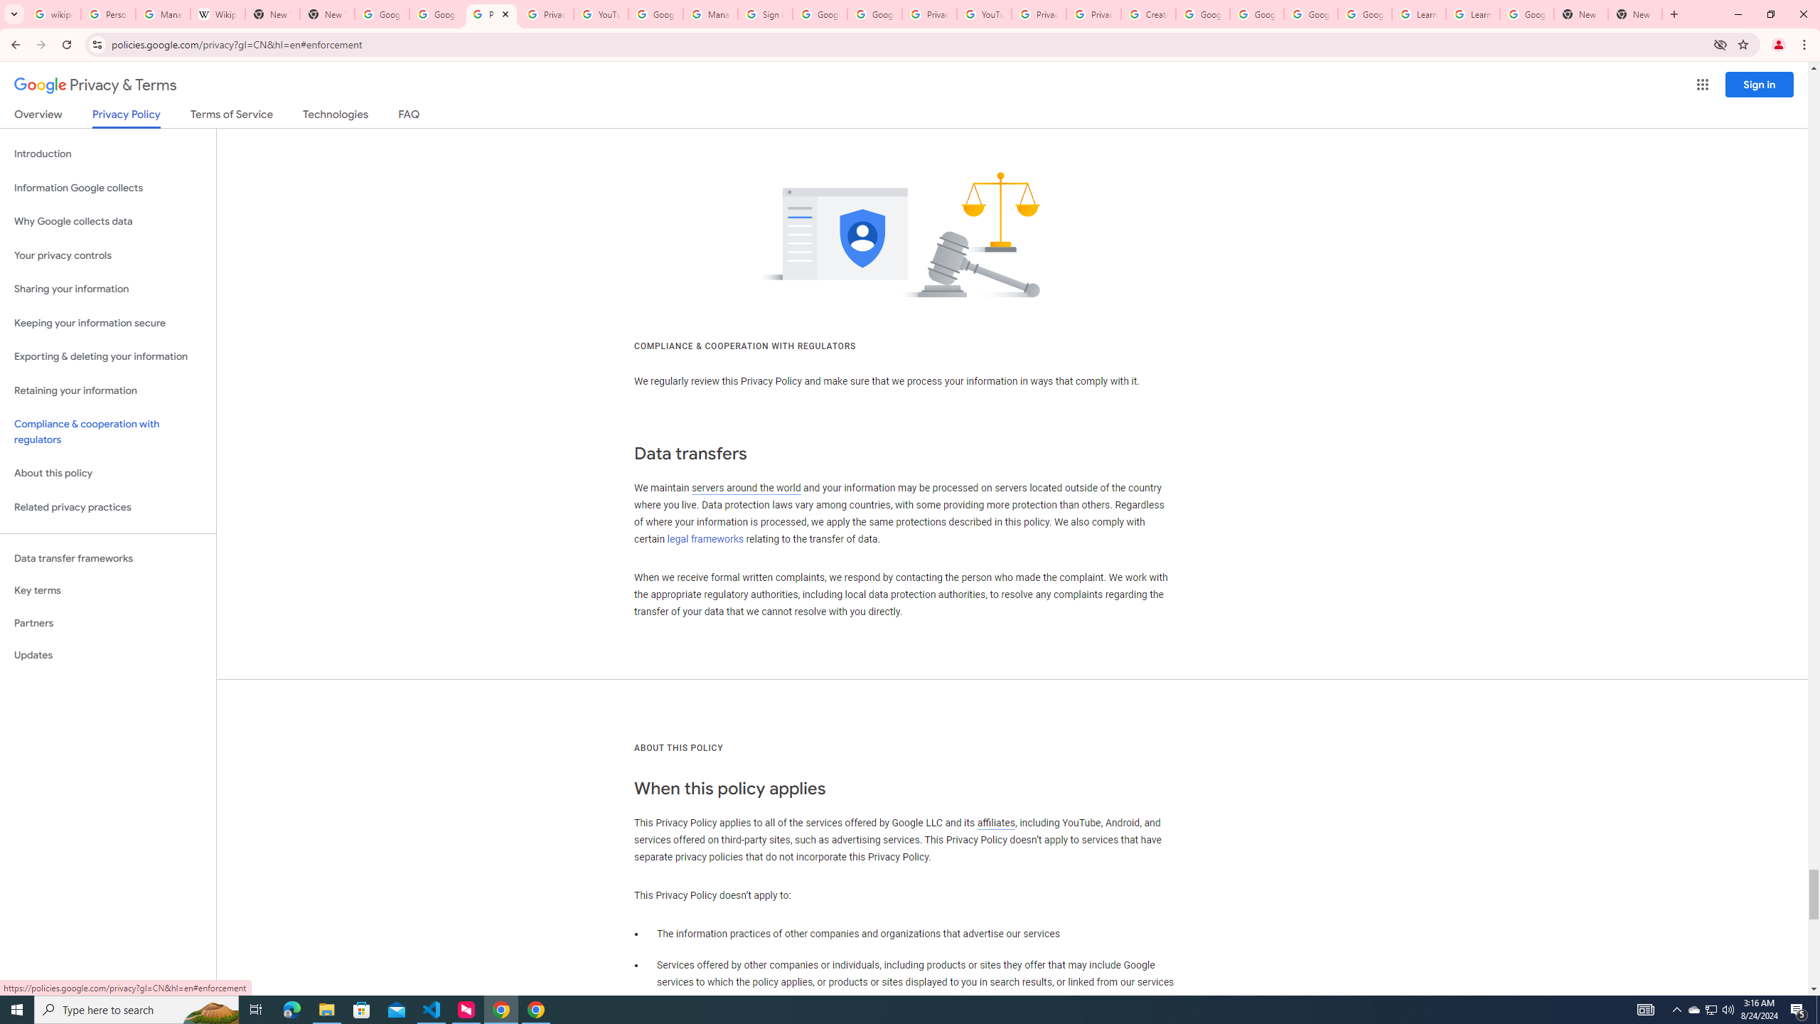 This screenshot has height=1024, width=1820. What do you see at coordinates (95, 85) in the screenshot?
I see `Privacy & Terms` at bounding box center [95, 85].